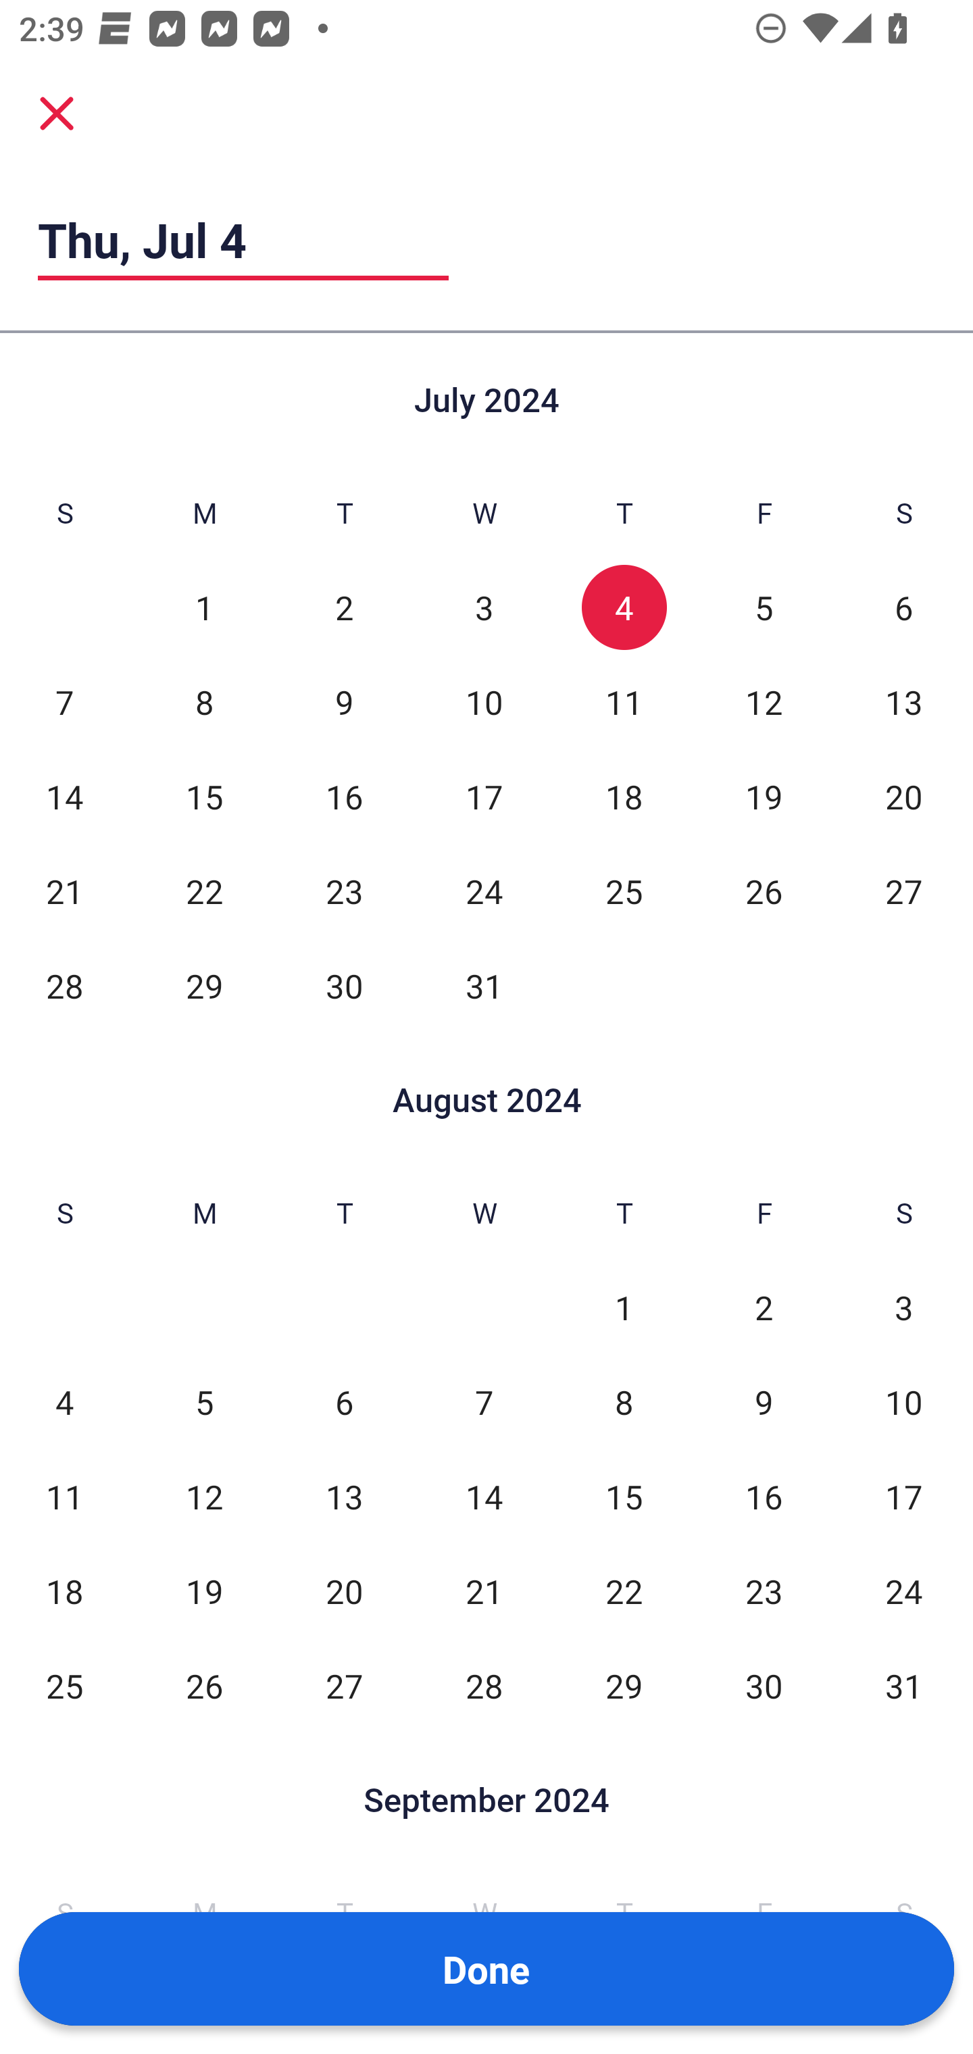  What do you see at coordinates (57, 112) in the screenshot?
I see `Cancel` at bounding box center [57, 112].